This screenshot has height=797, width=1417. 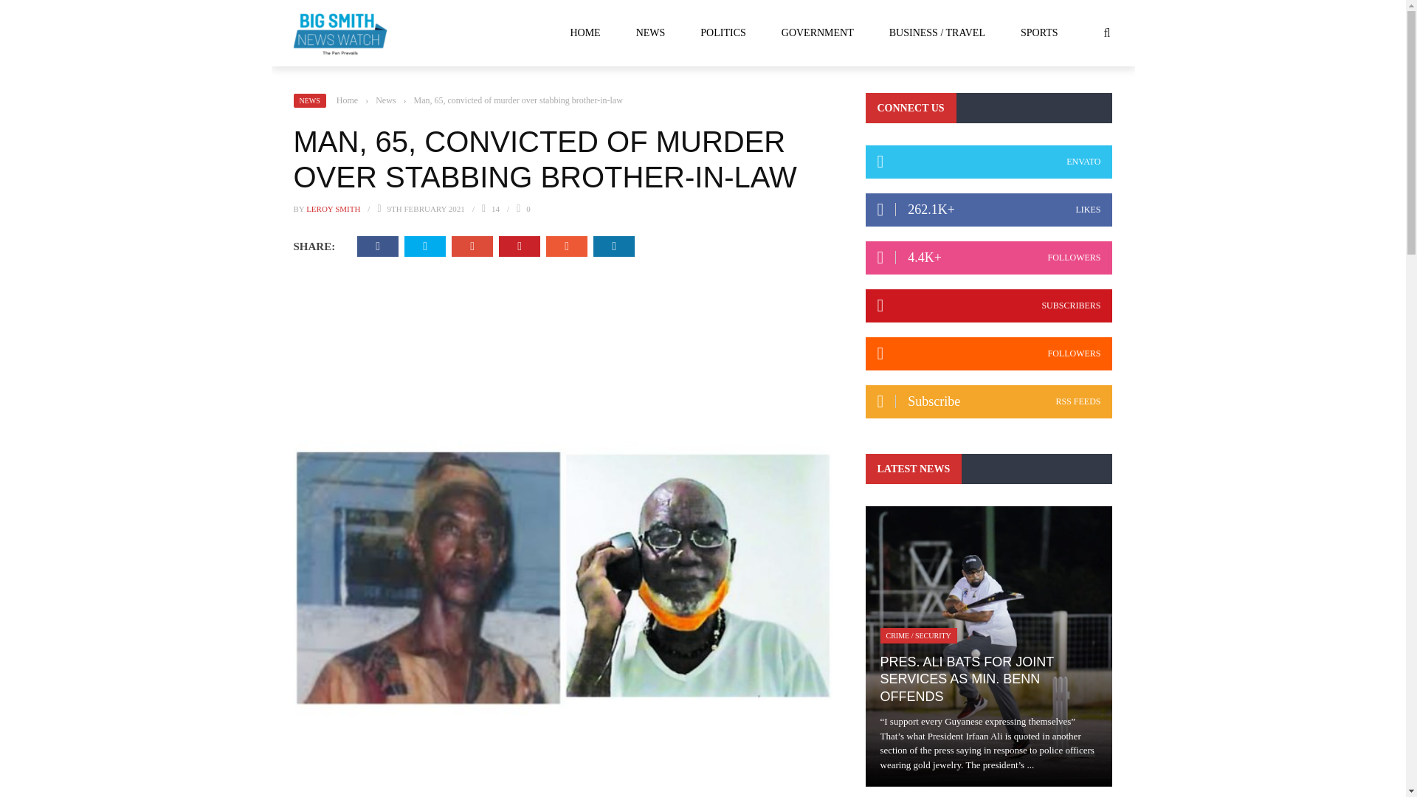 What do you see at coordinates (585, 32) in the screenshot?
I see `HOME` at bounding box center [585, 32].